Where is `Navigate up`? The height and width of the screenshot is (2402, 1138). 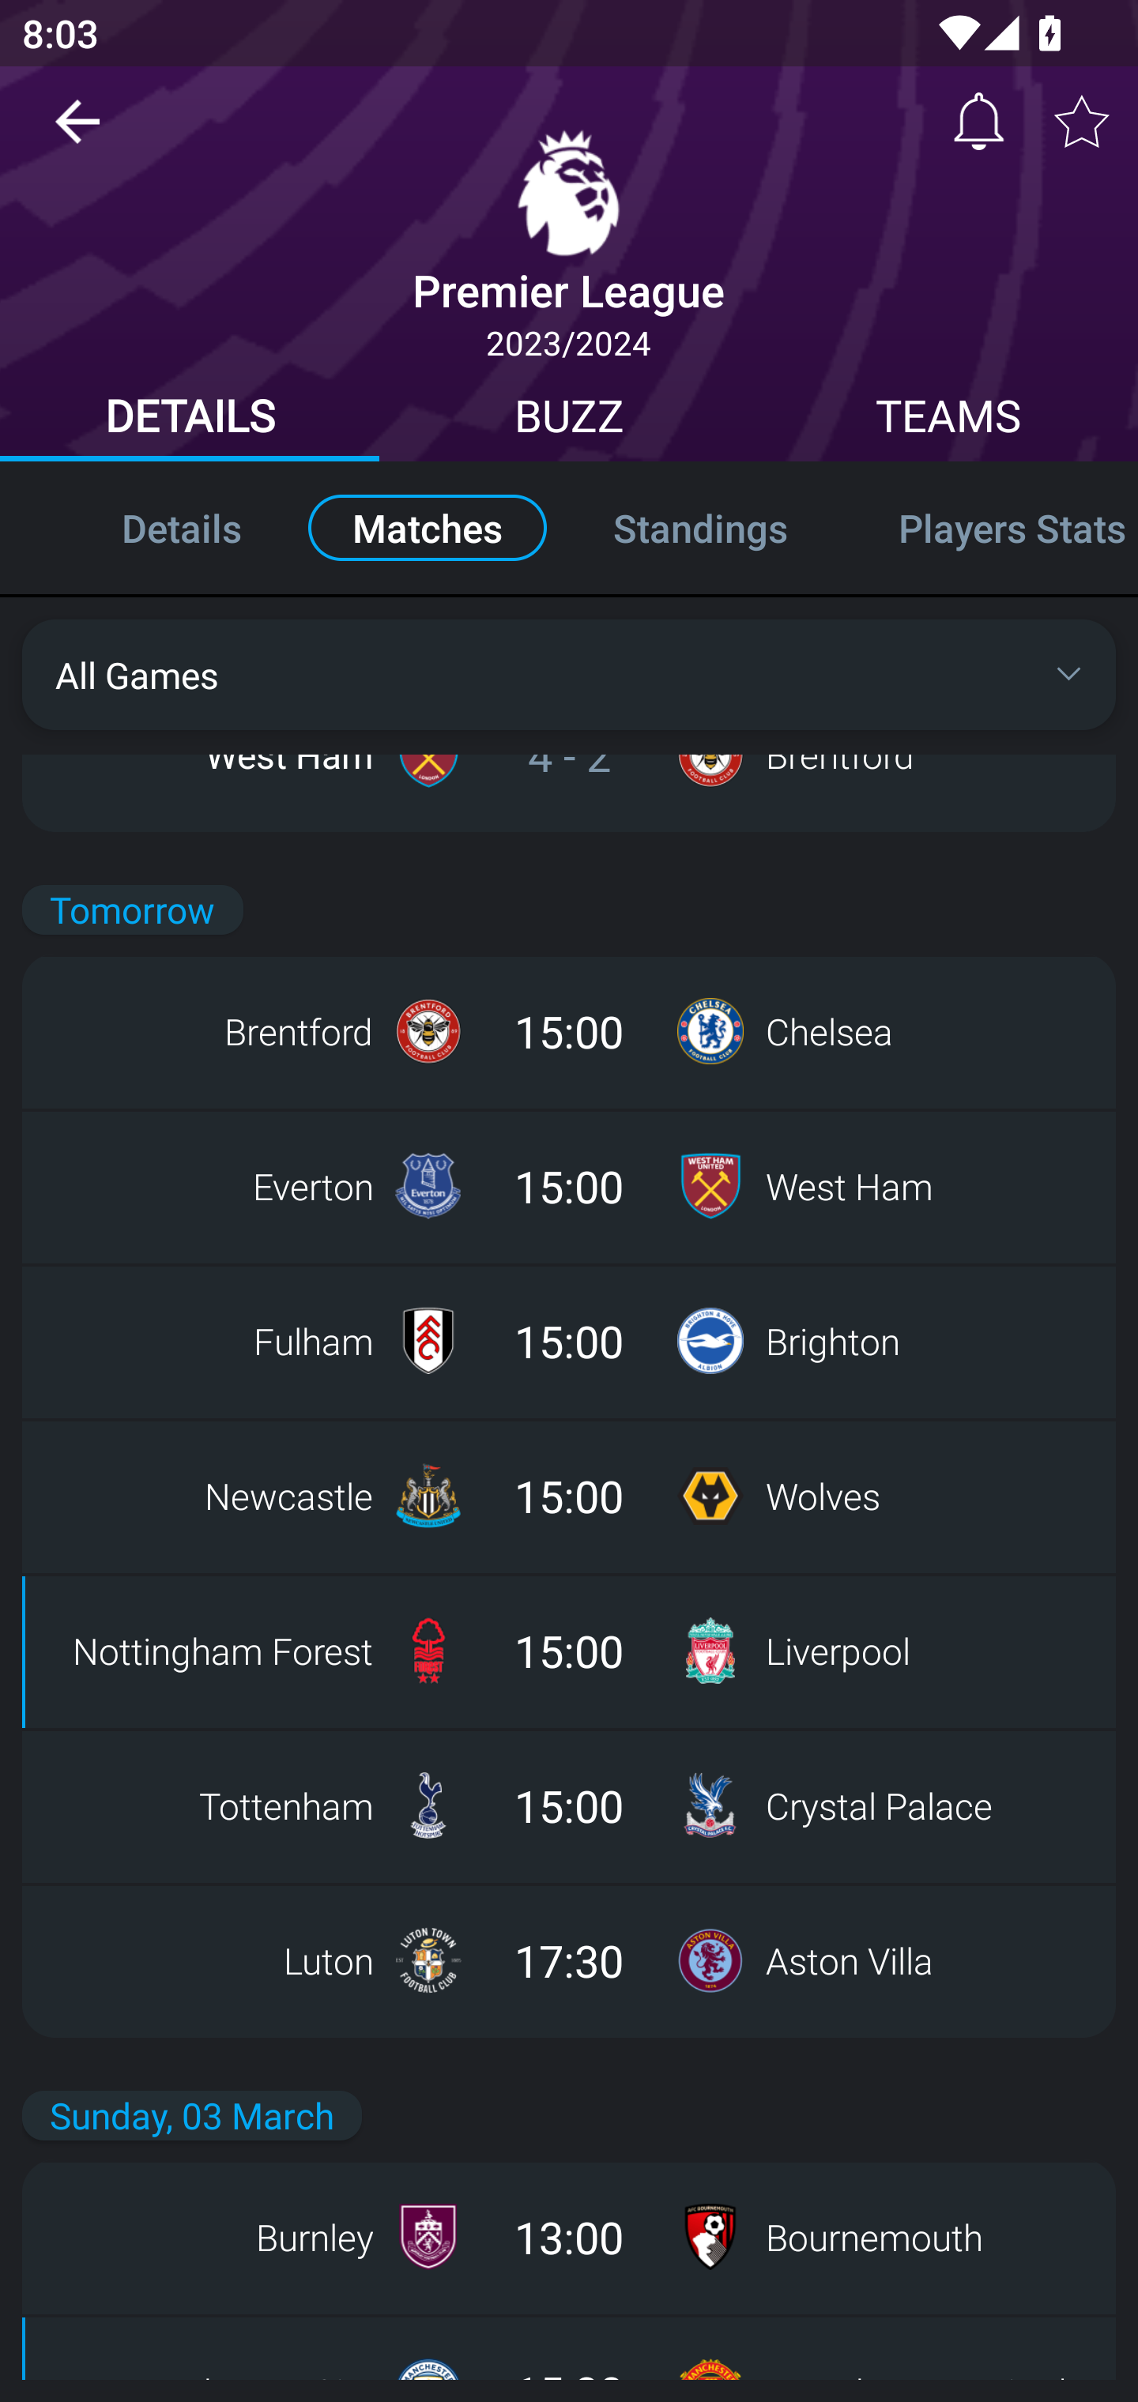 Navigate up is located at coordinates (77, 133).